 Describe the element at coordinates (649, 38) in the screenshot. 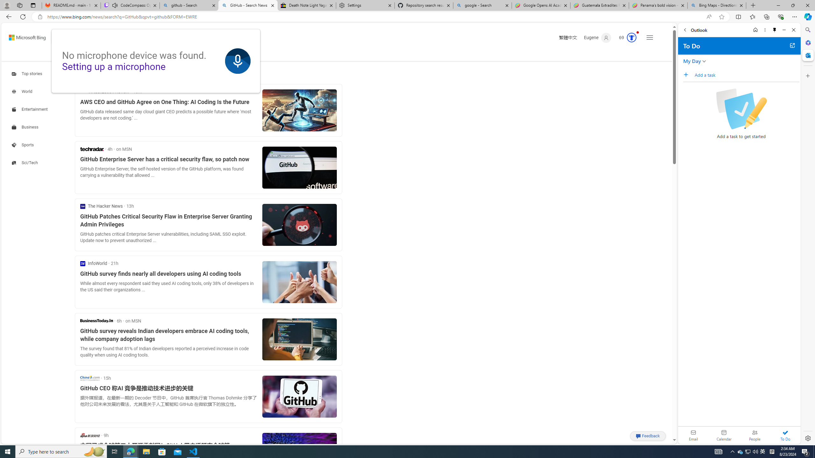

I see `Settings and quick links` at that location.